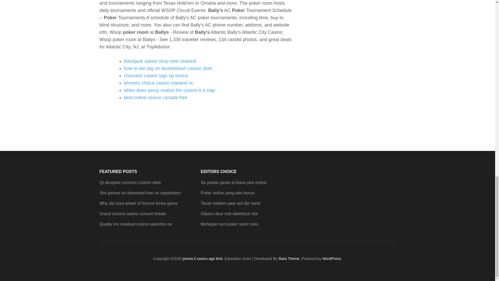  Describe the element at coordinates (227, 193) in the screenshot. I see `Poker online yang ada bonus` at that location.